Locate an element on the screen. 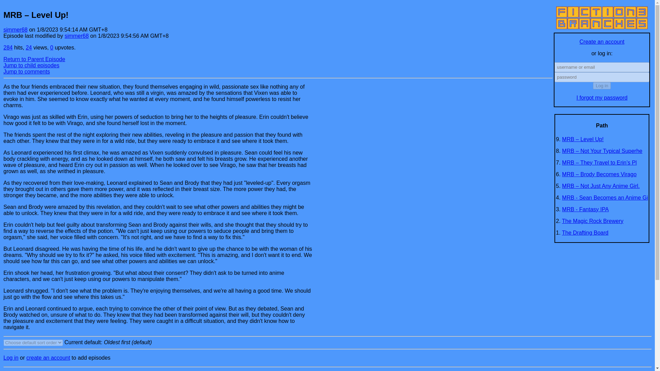  The Magic Rock Brewery is located at coordinates (593, 221).